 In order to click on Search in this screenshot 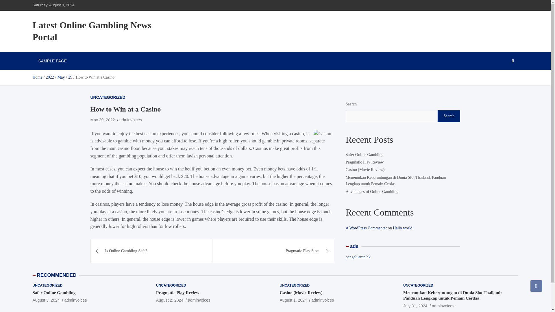, I will do `click(449, 116)`.